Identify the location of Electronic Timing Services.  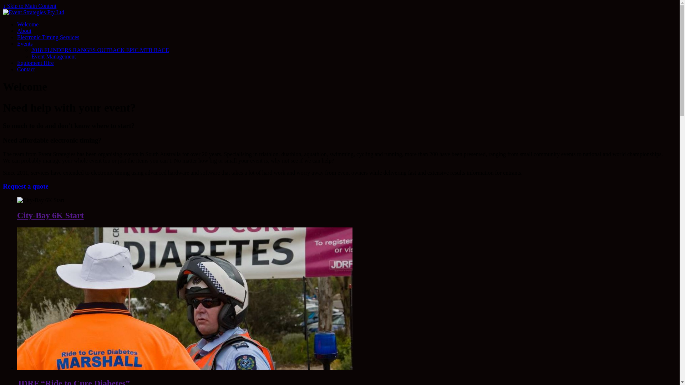
(48, 37).